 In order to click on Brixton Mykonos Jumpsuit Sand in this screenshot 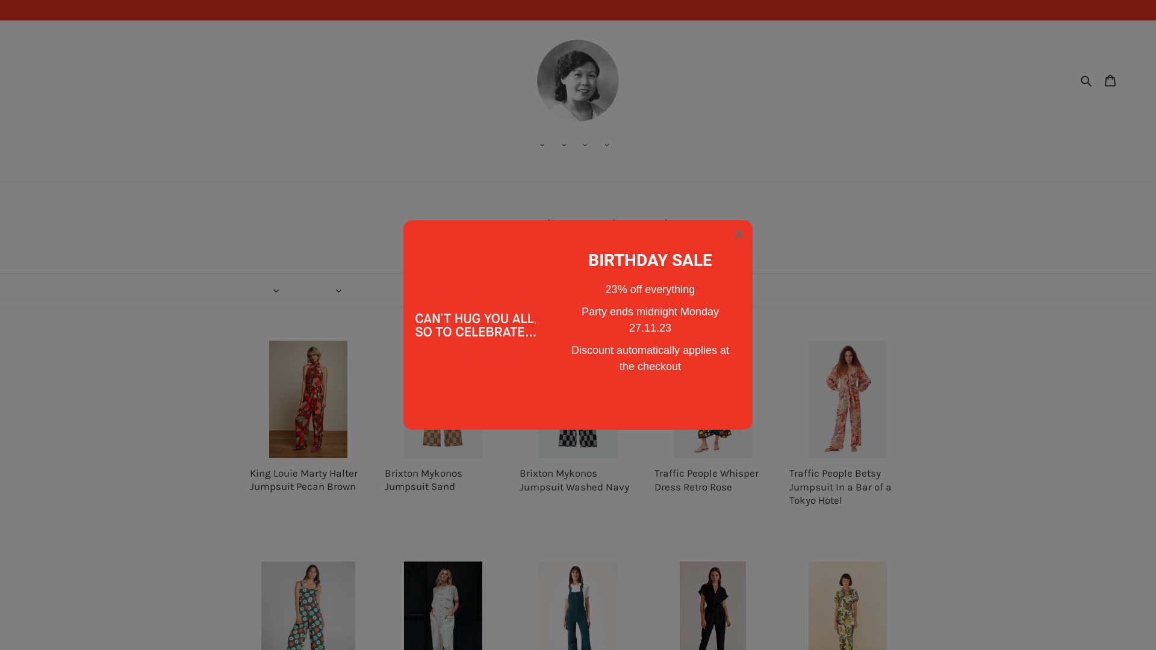, I will do `click(443, 434)`.